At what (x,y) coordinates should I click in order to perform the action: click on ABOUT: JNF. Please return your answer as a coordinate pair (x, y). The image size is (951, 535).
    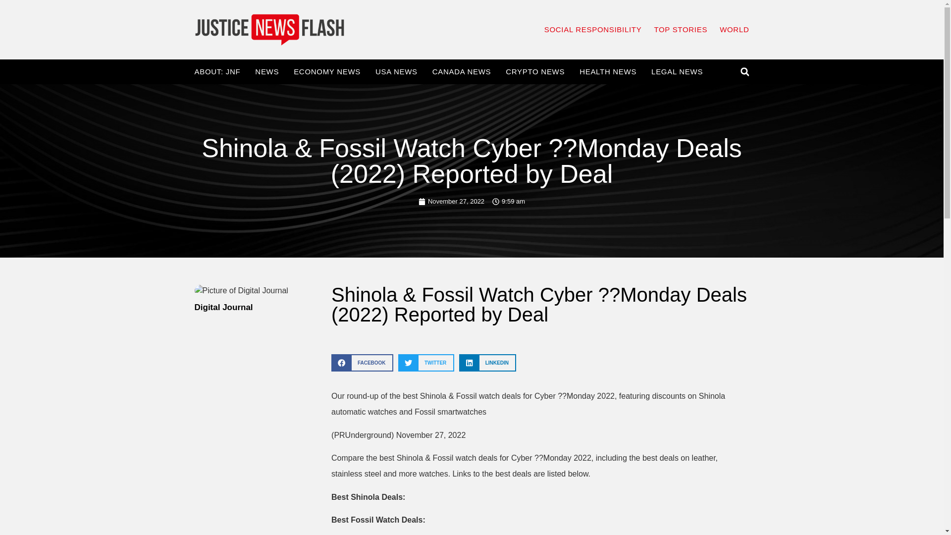
    Looking at the image, I should click on (217, 72).